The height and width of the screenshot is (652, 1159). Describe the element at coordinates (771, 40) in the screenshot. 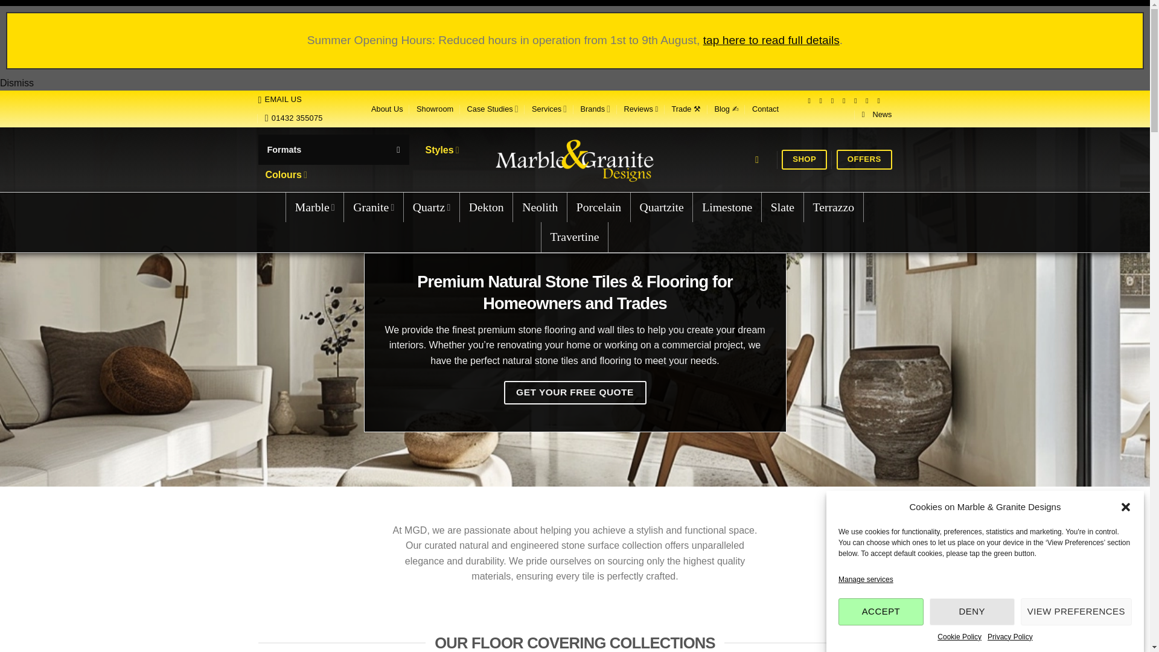

I see `tap here to read full details` at that location.